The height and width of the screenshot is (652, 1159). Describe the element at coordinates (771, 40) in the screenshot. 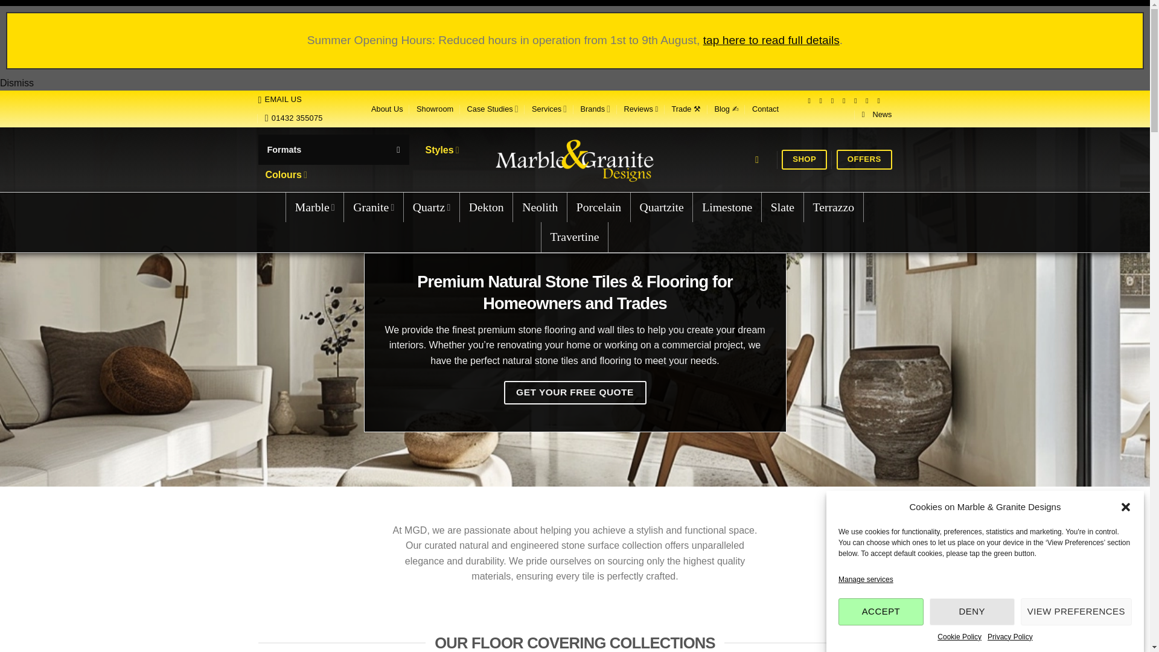

I see `tap here to read full details` at that location.